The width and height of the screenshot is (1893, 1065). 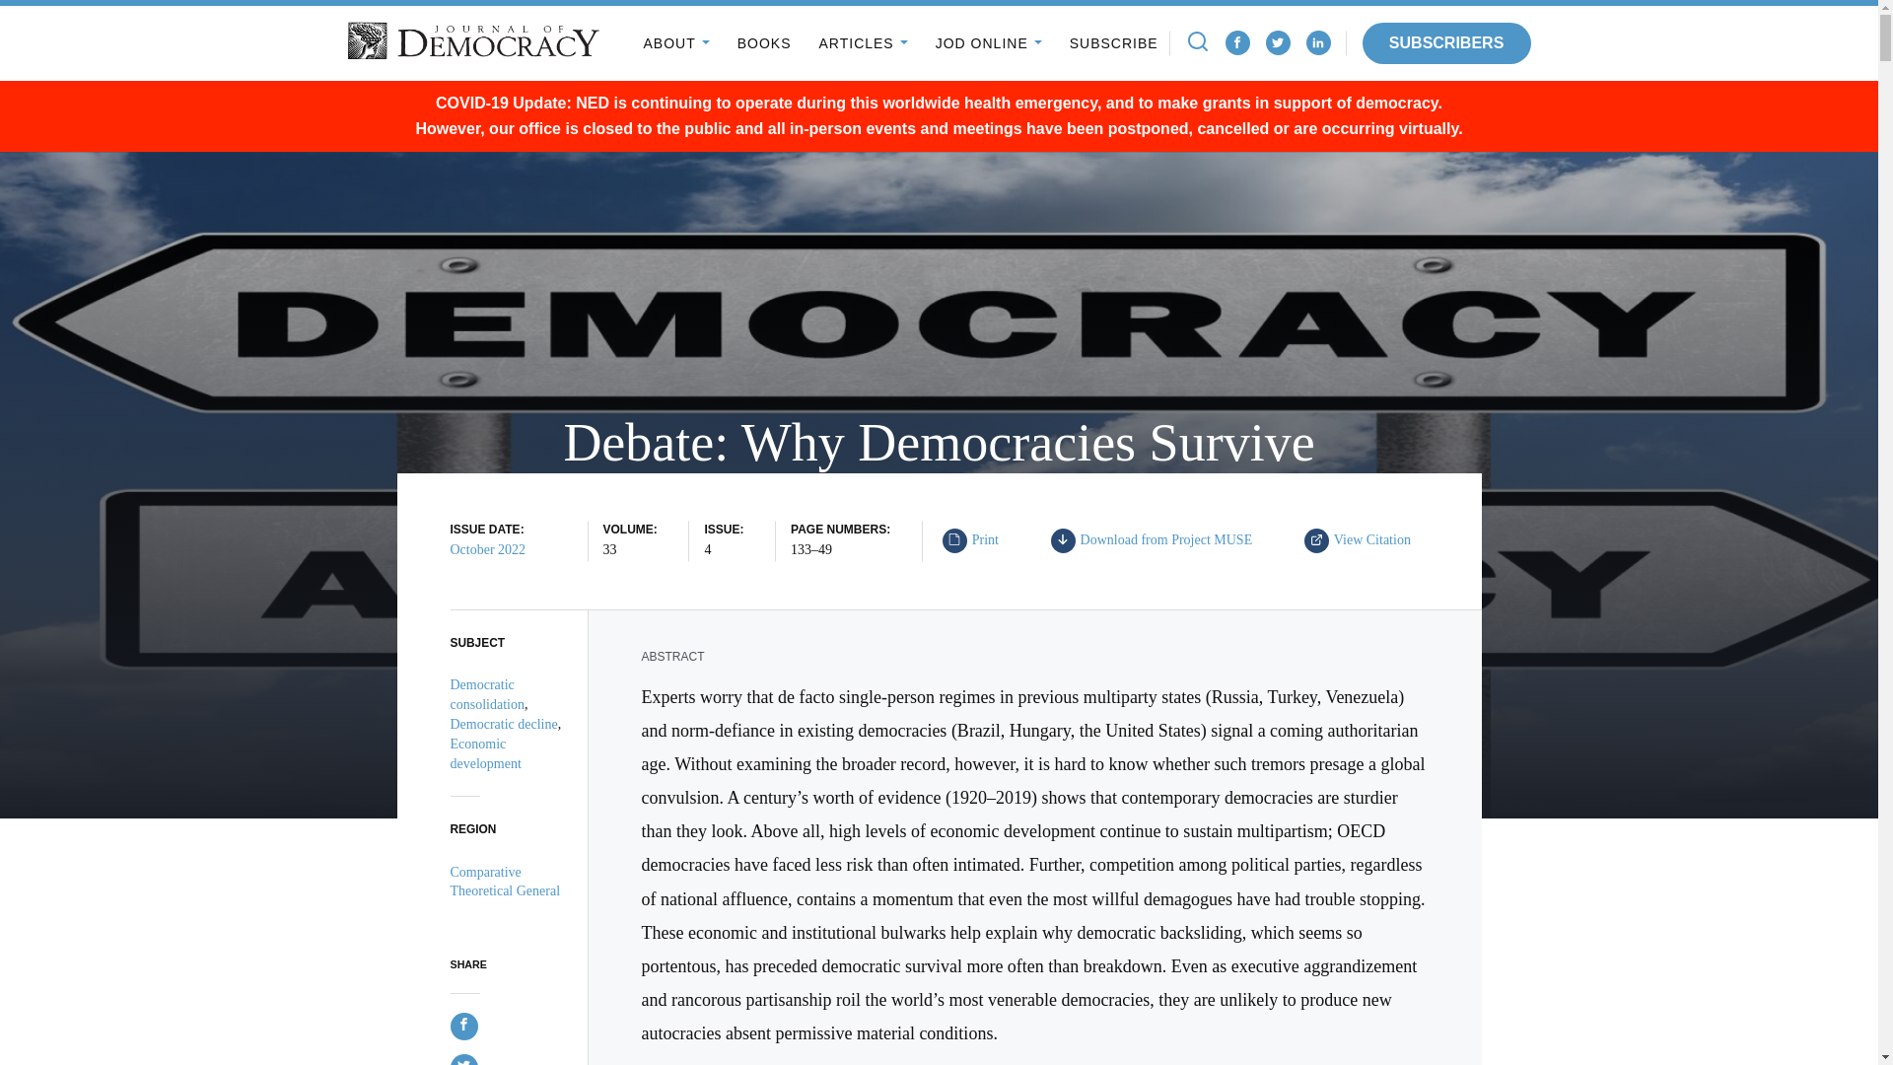 I want to click on linkedin, so click(x=1317, y=43).